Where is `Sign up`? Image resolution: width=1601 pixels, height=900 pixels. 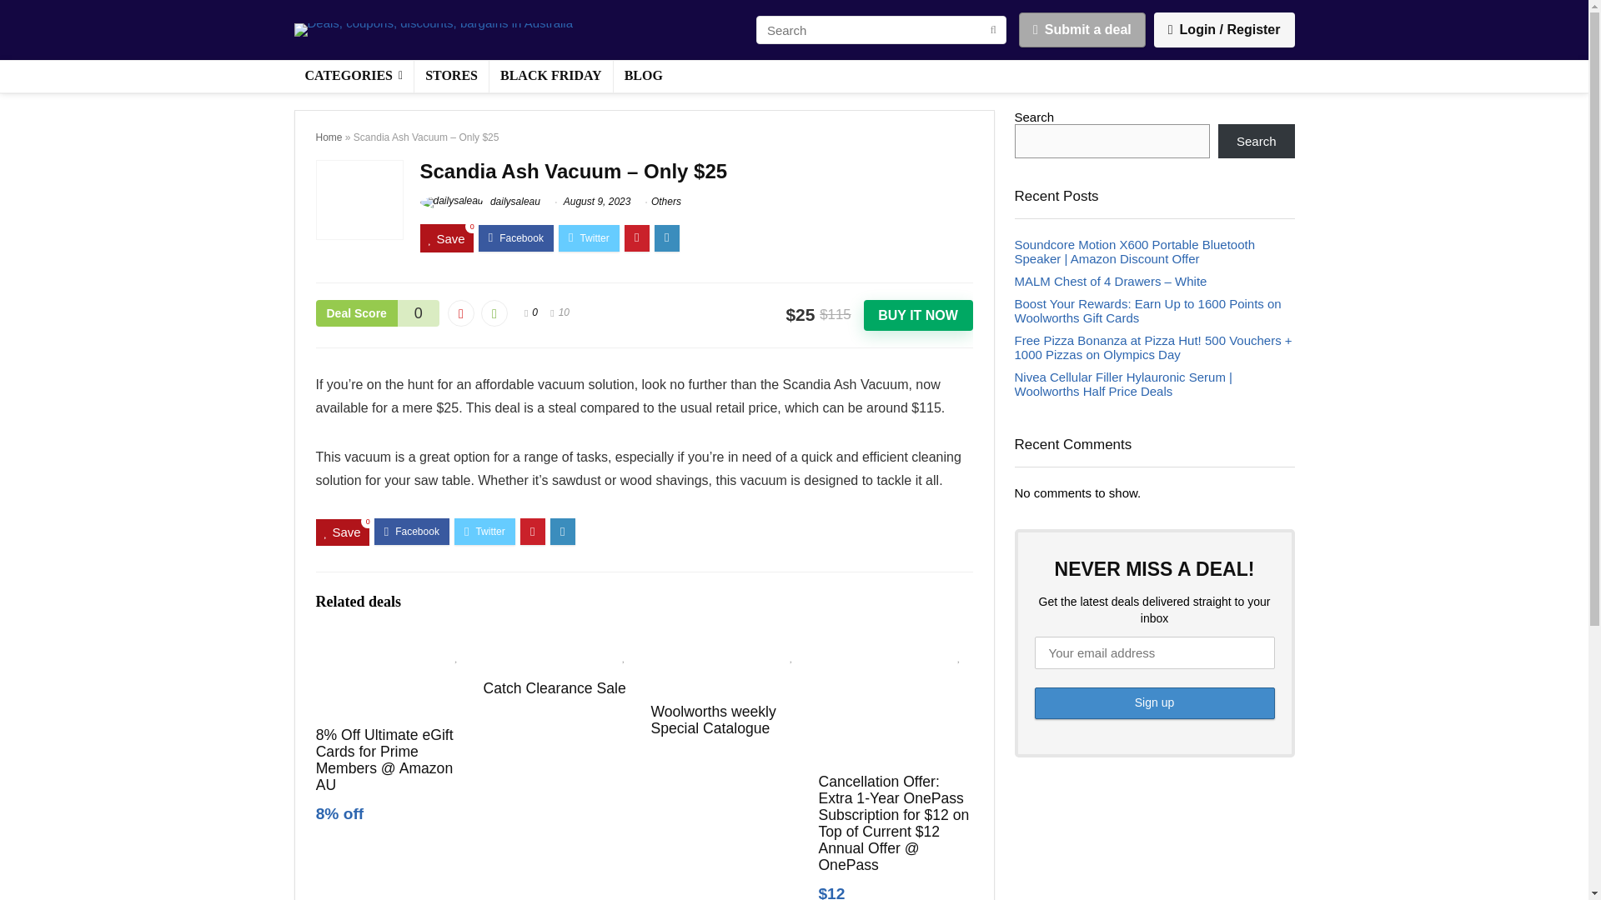
Sign up is located at coordinates (1154, 703).